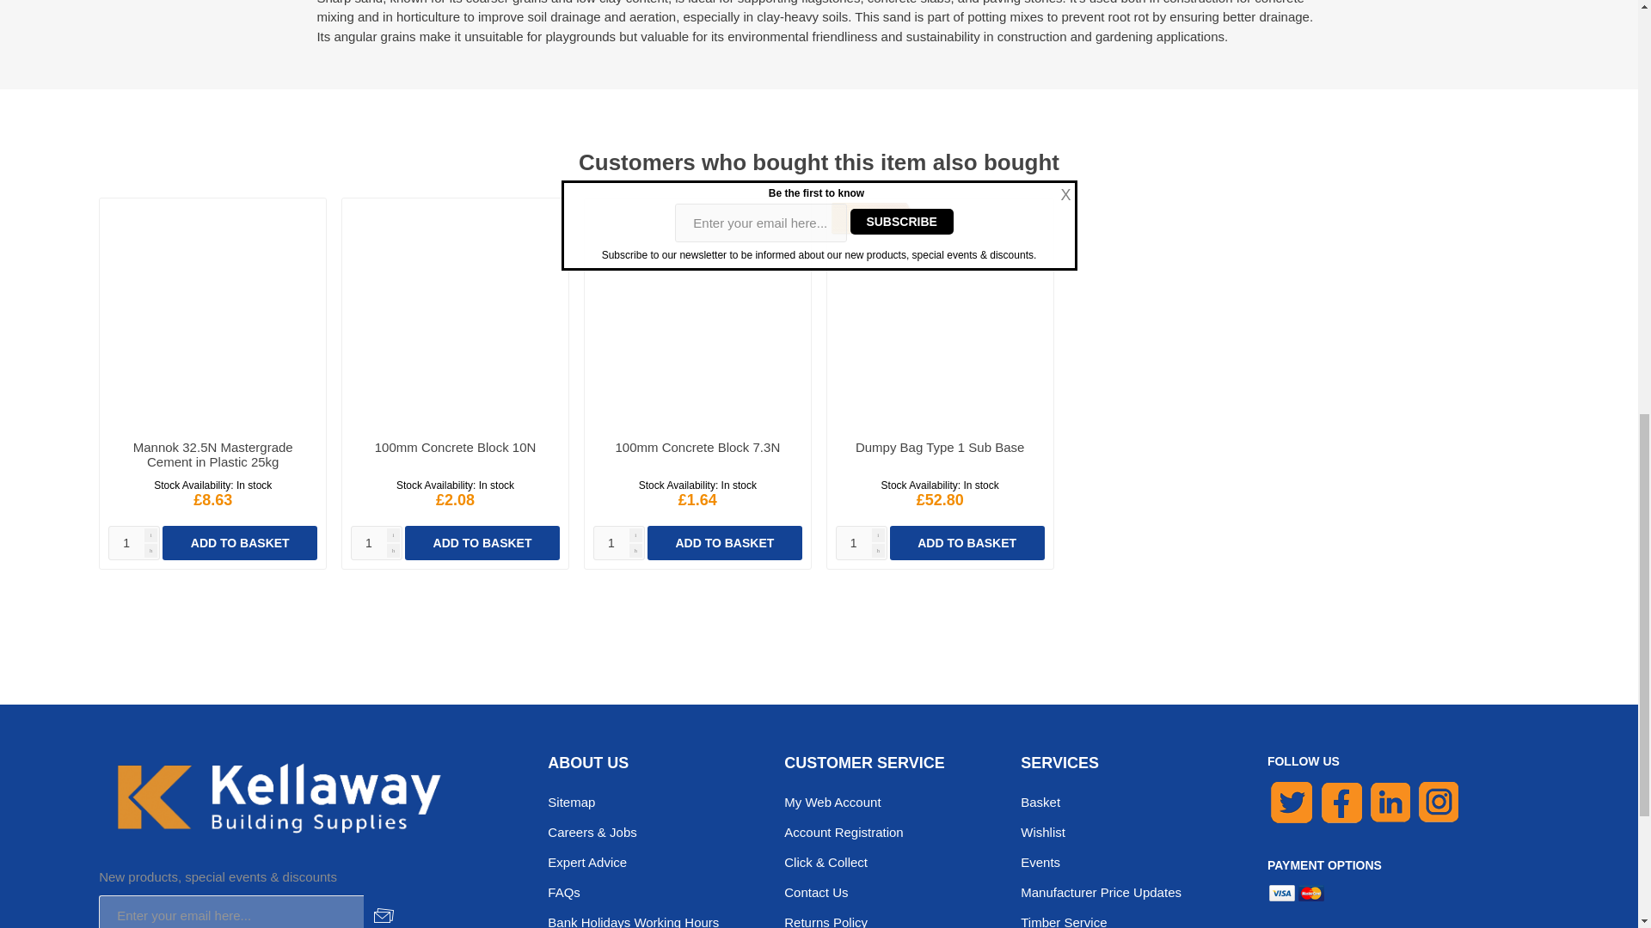  I want to click on Add to basket, so click(724, 543).